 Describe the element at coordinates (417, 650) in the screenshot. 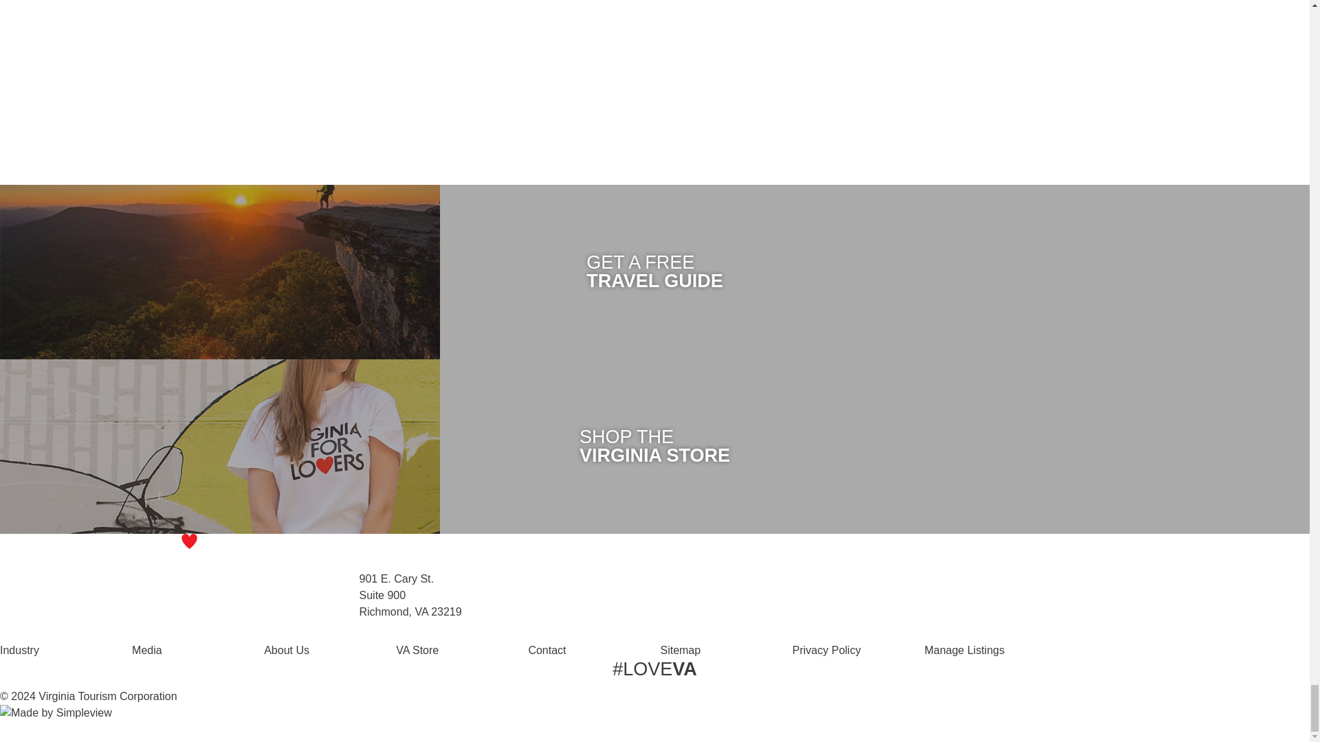

I see `VA Store` at that location.